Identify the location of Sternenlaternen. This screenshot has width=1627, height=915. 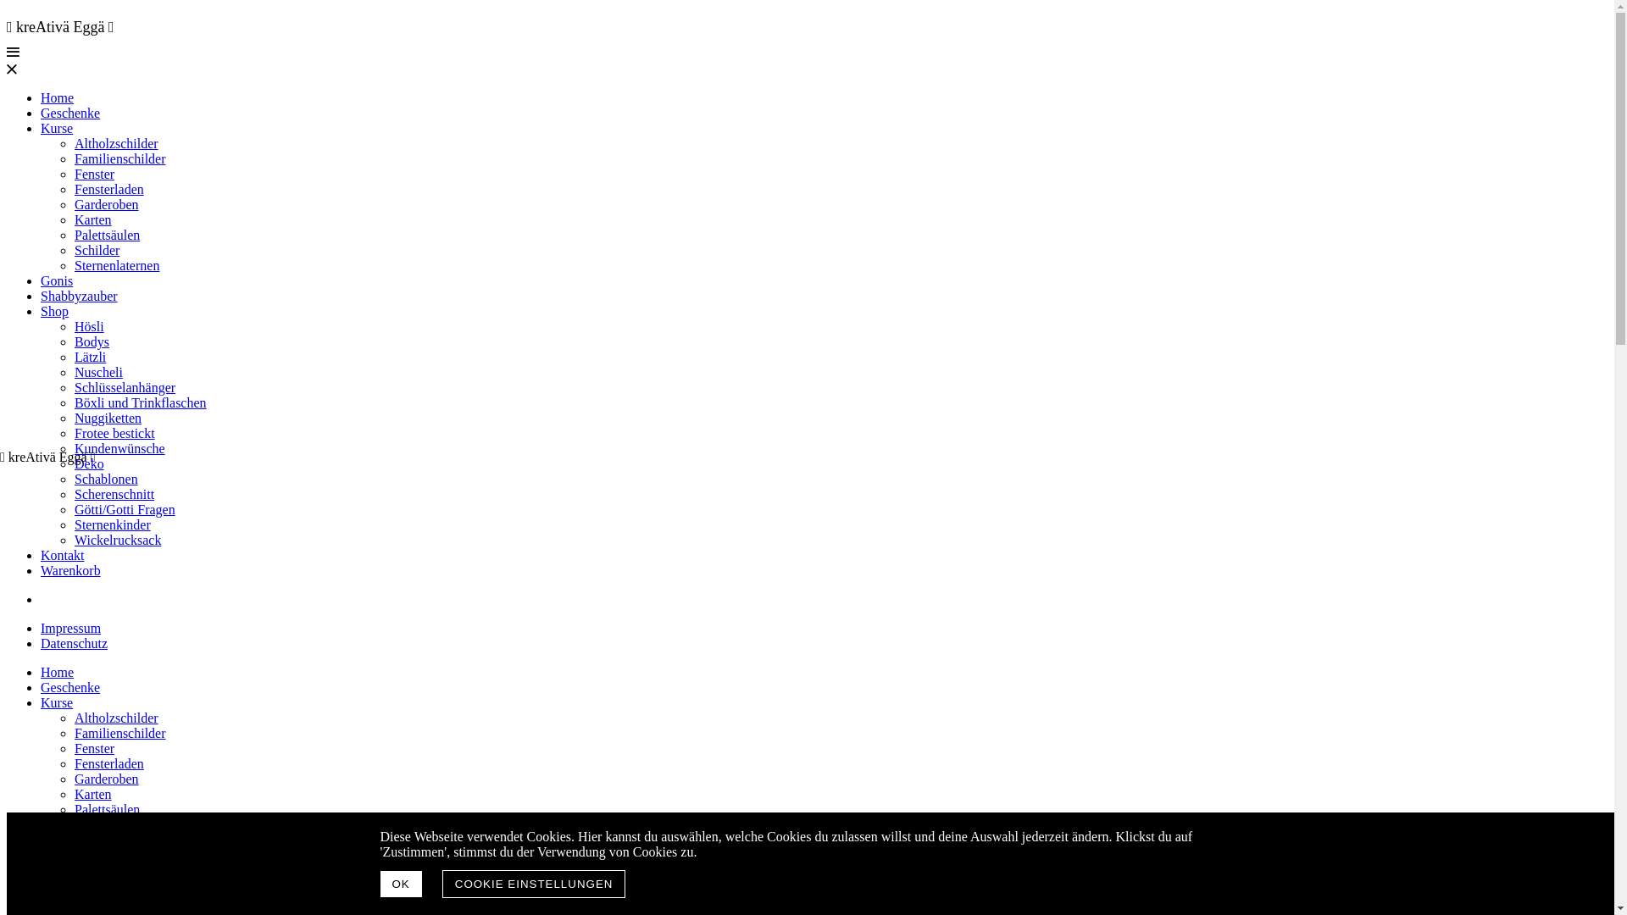
(117, 266).